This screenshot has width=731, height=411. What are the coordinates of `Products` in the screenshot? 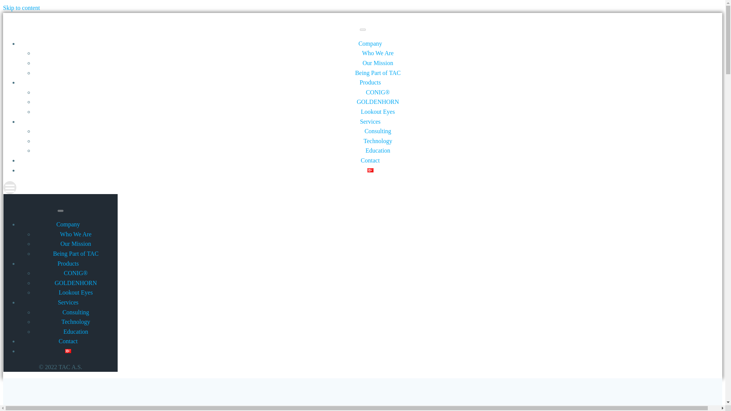 It's located at (68, 263).